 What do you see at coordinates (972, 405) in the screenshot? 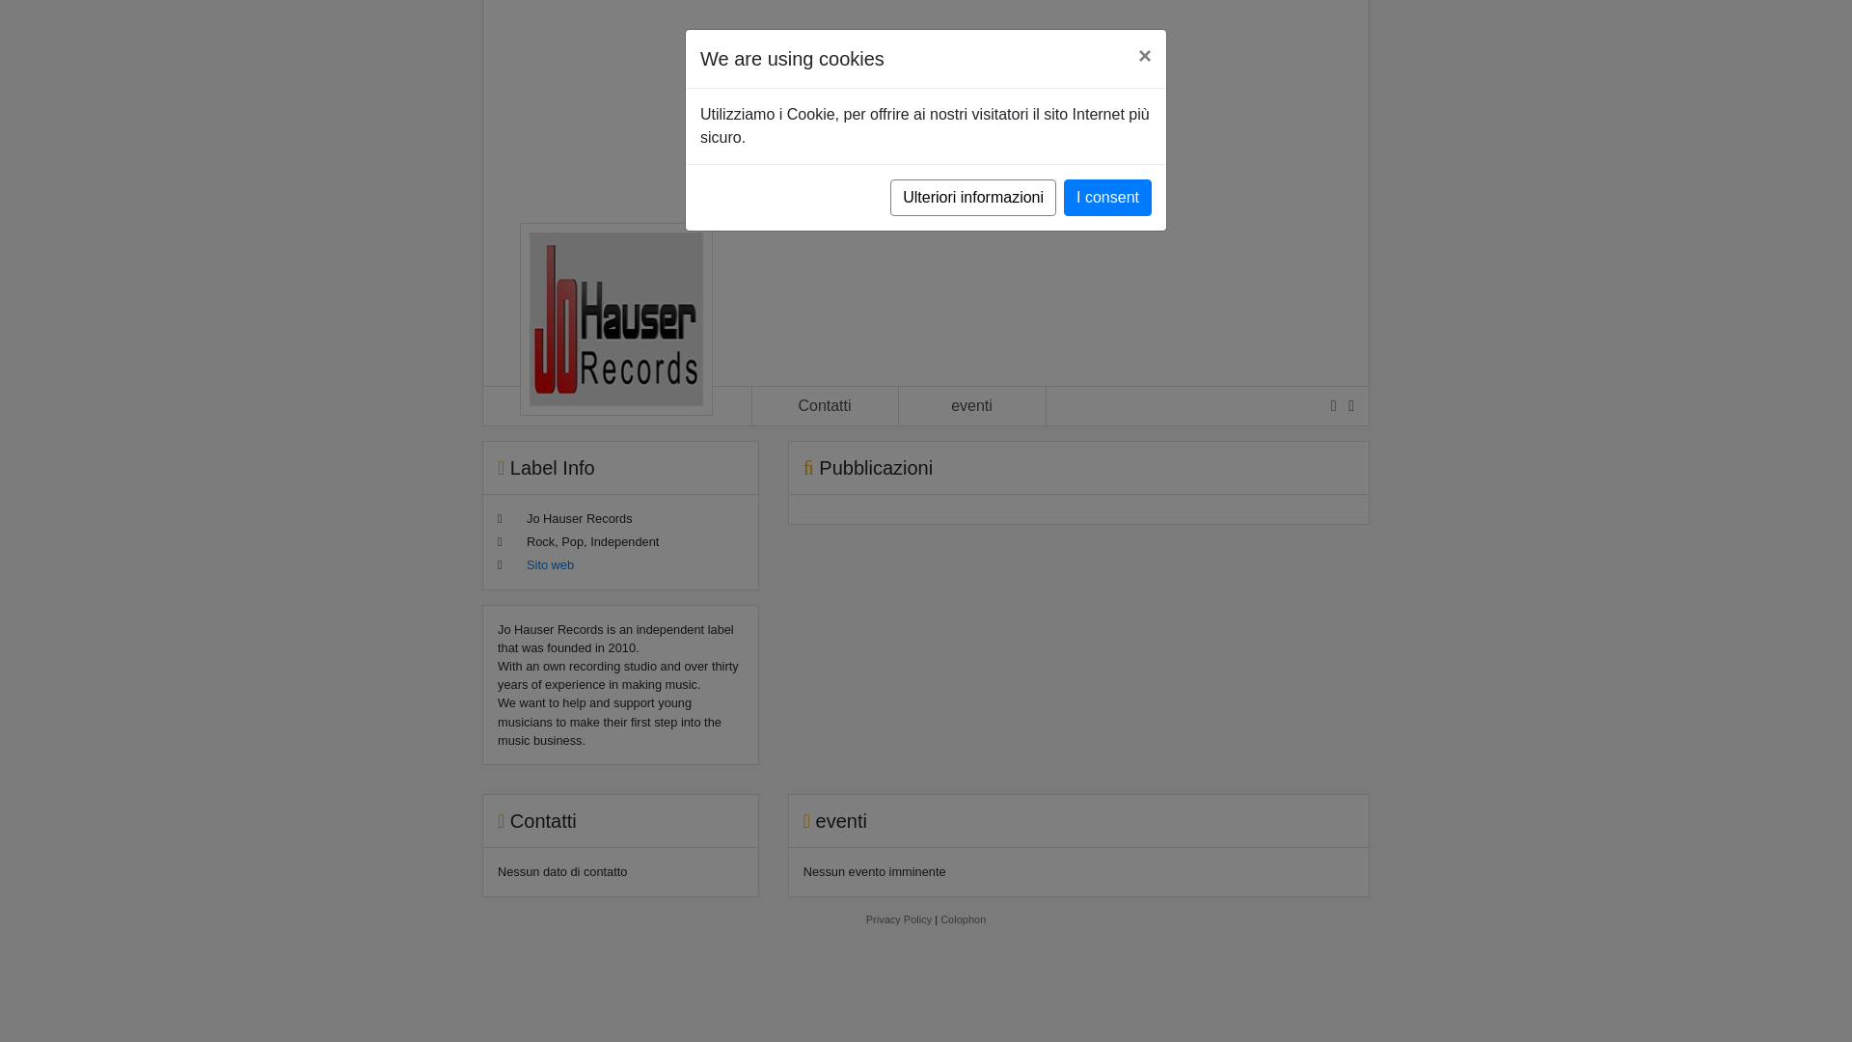
I see `eventi` at bounding box center [972, 405].